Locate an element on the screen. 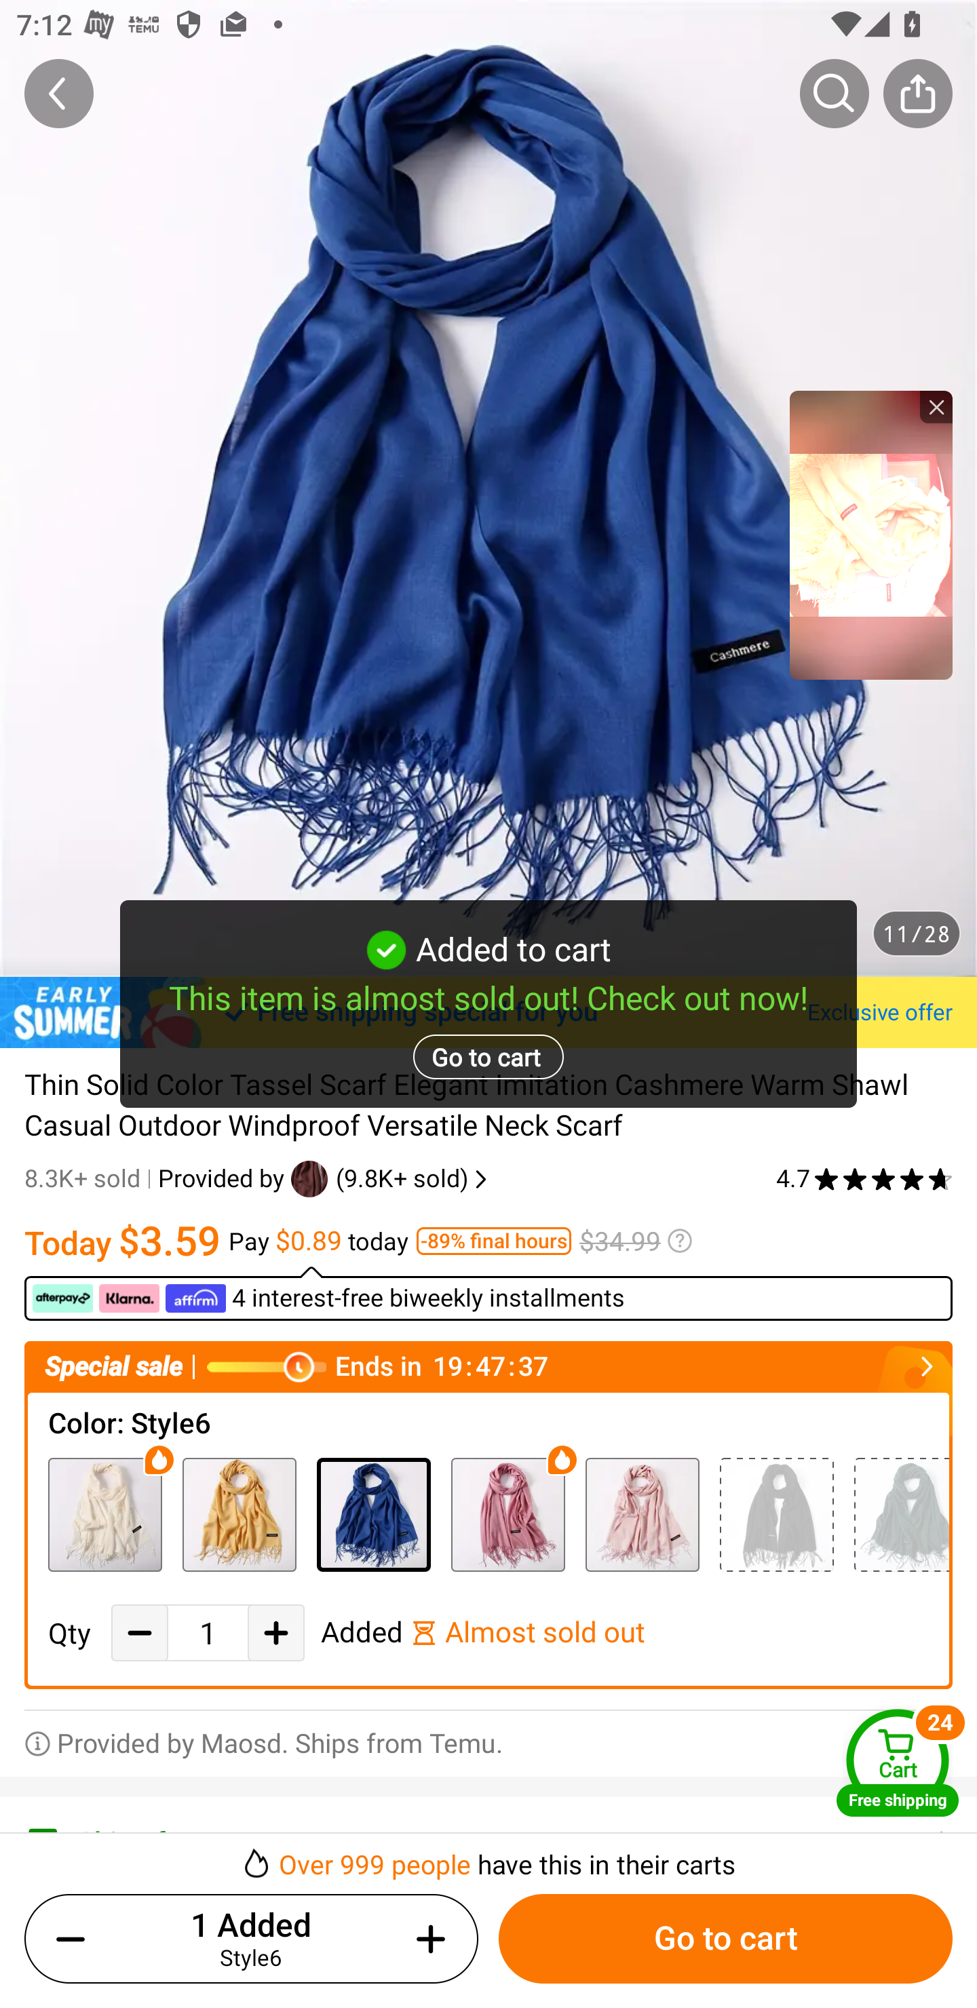  Decrease Quantity Button is located at coordinates (140, 1632).